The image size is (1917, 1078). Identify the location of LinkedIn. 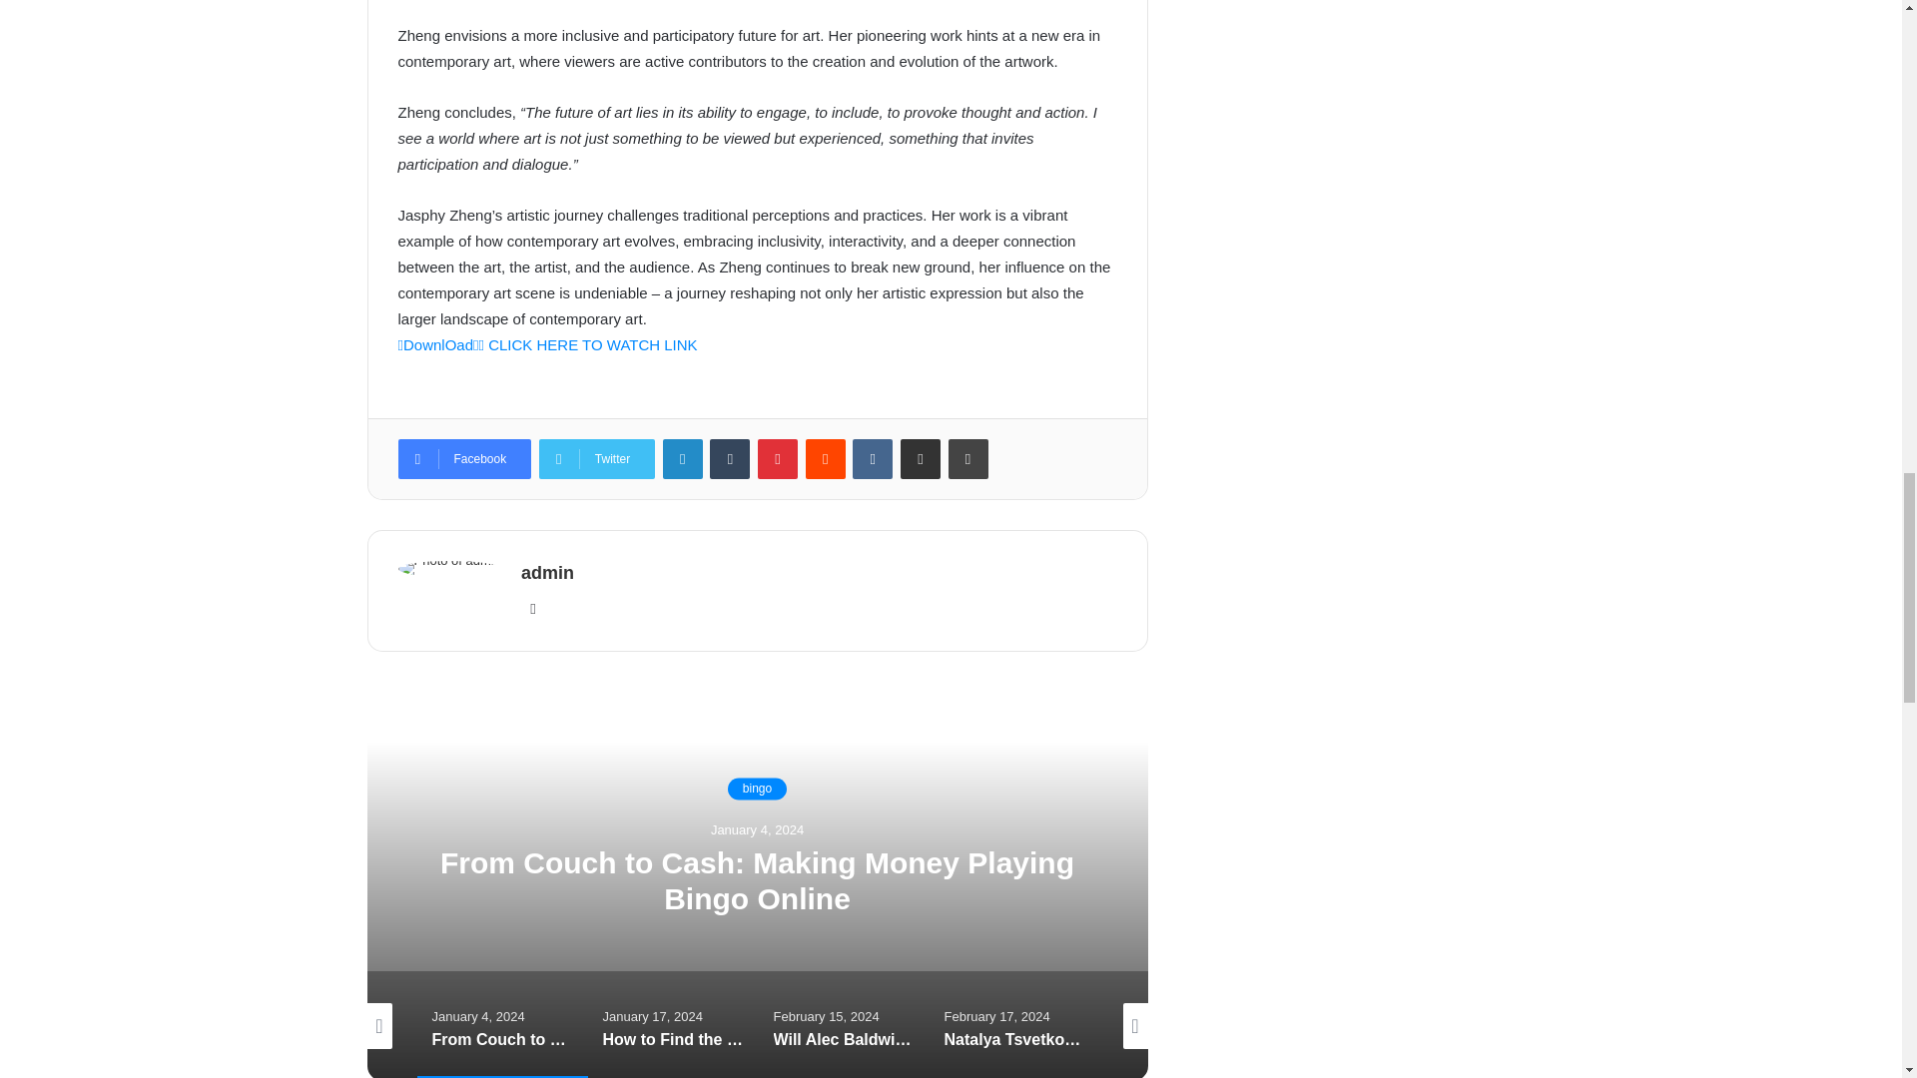
(683, 458).